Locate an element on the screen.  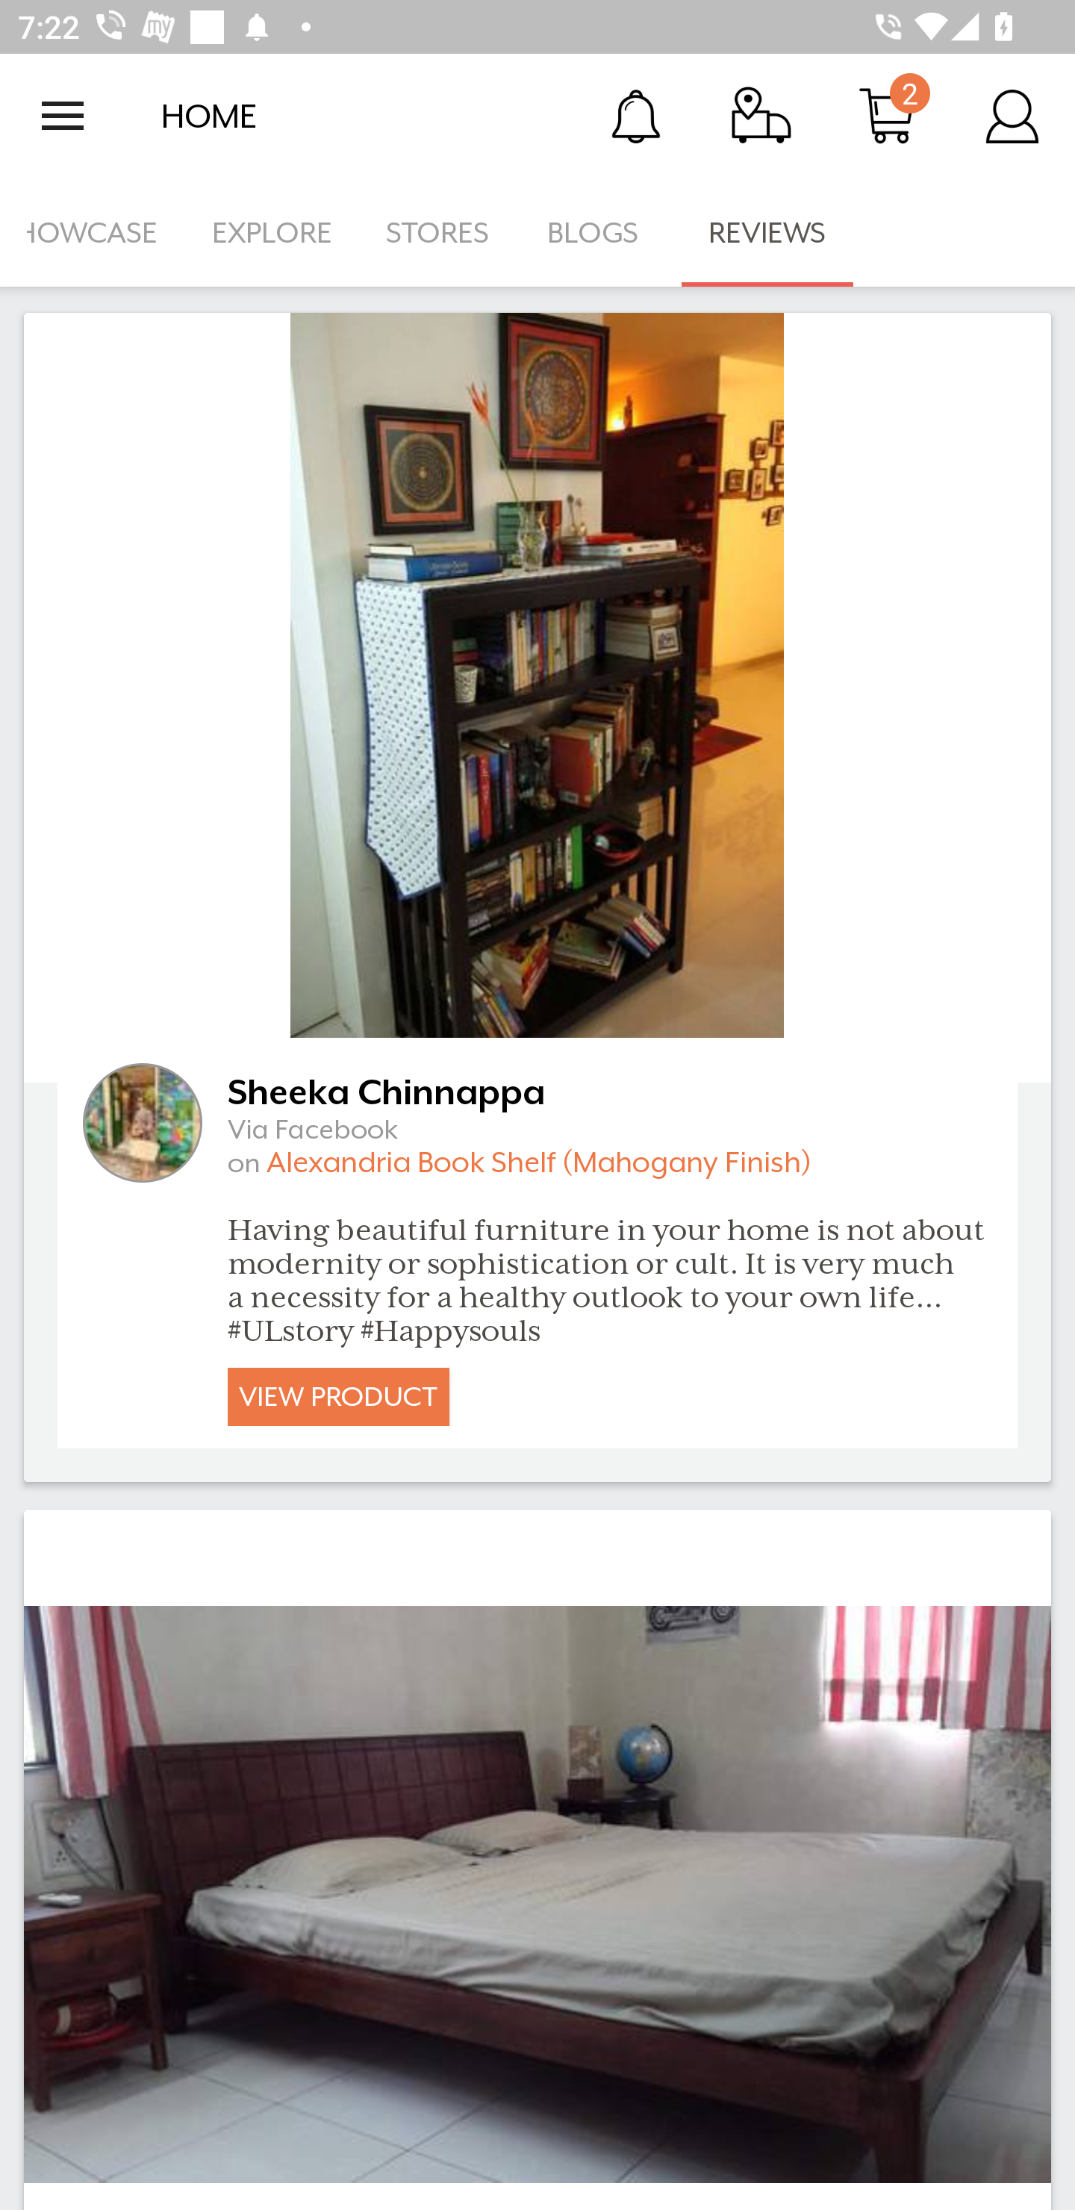
Notification is located at coordinates (636, 115).